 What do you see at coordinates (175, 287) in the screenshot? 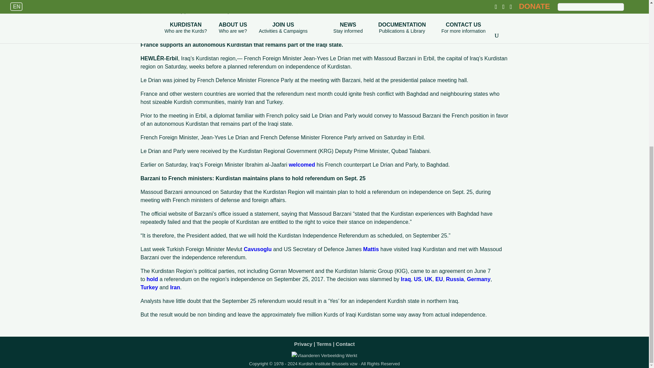
I see `Iran` at bounding box center [175, 287].